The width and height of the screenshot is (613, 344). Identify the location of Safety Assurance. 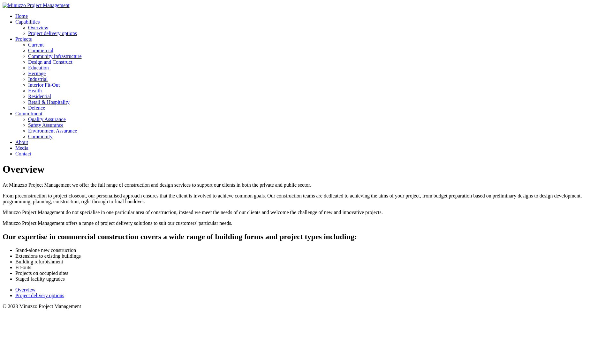
(46, 125).